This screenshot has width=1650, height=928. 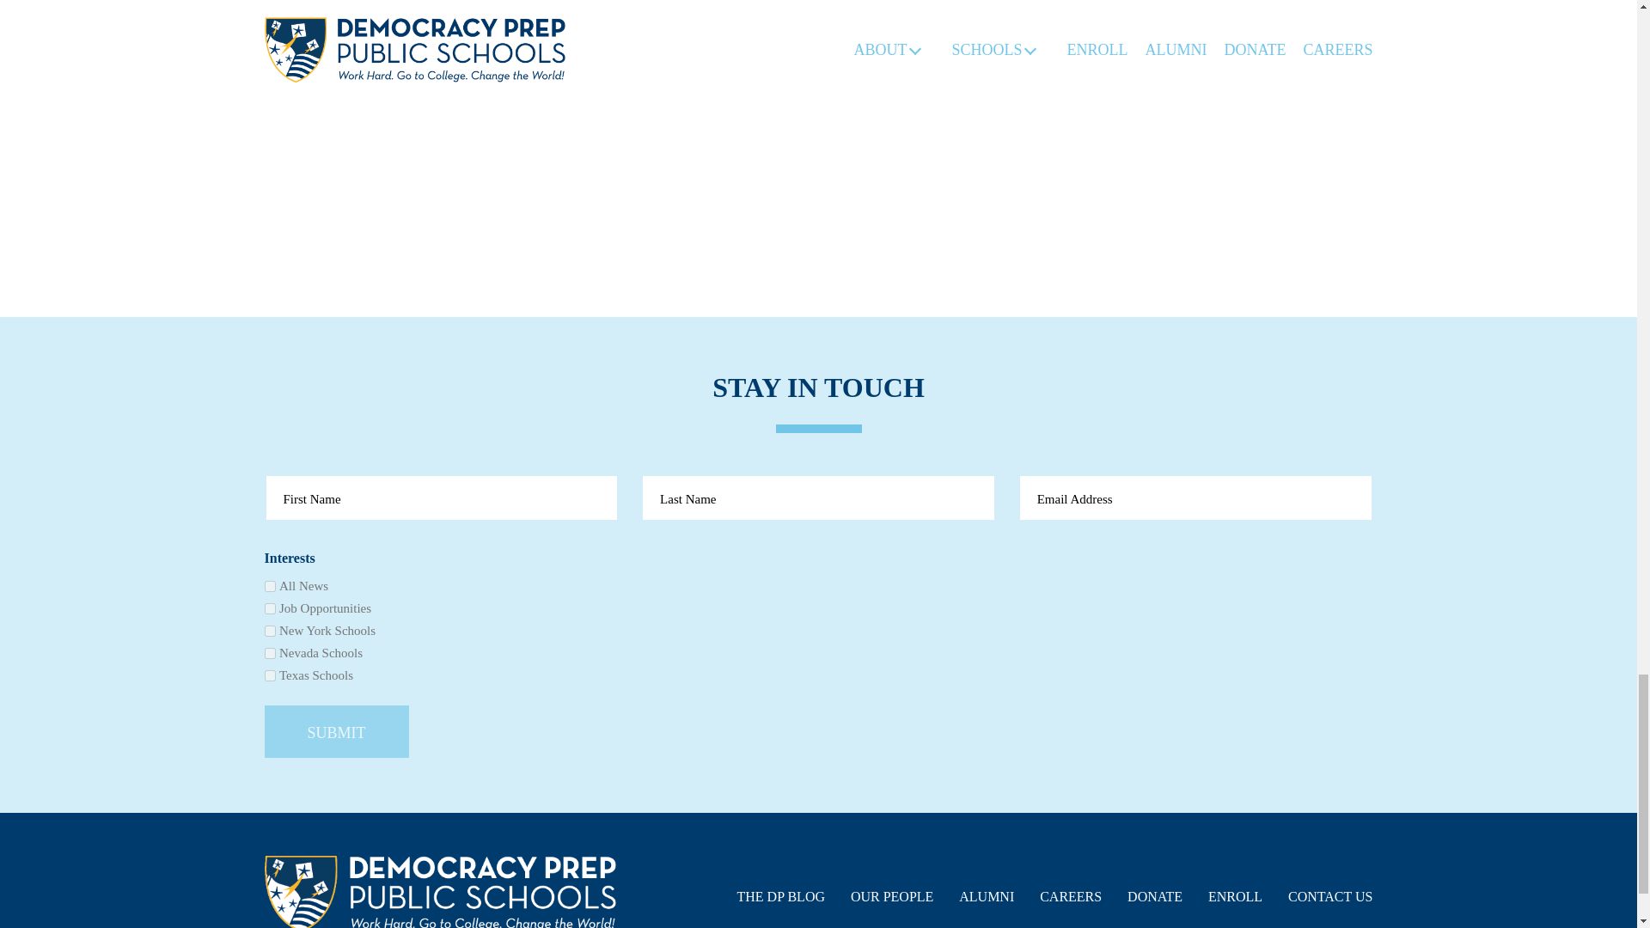 I want to click on Nevada Schools, so click(x=270, y=653).